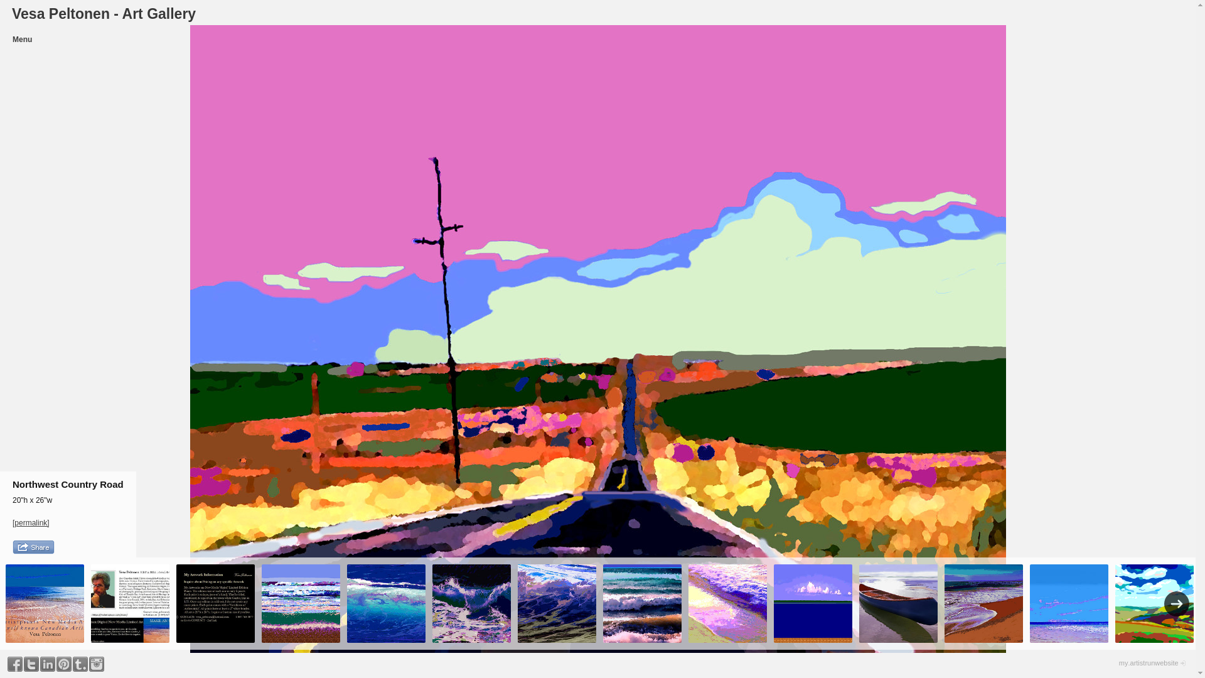 The image size is (1205, 678). Describe the element at coordinates (48, 664) in the screenshot. I see `Follow me on Linkedin` at that location.